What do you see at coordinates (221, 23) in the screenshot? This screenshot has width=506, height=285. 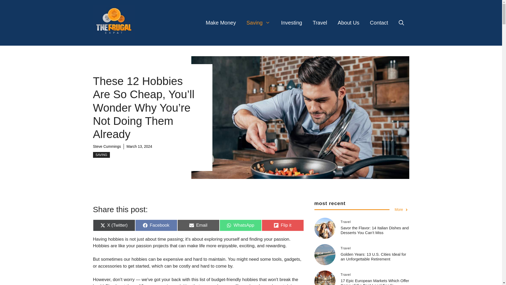 I see `SAVING` at bounding box center [221, 23].